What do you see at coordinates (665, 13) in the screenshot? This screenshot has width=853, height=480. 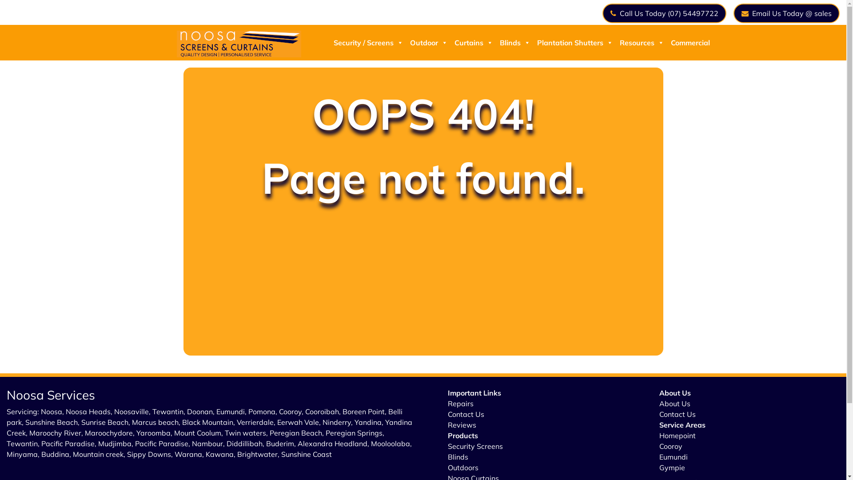 I see `Call Us Today (07) 54497722` at bounding box center [665, 13].